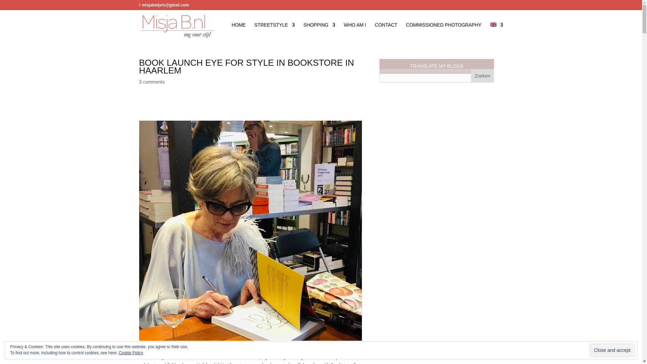  What do you see at coordinates (319, 31) in the screenshot?
I see `SHOPPING` at bounding box center [319, 31].